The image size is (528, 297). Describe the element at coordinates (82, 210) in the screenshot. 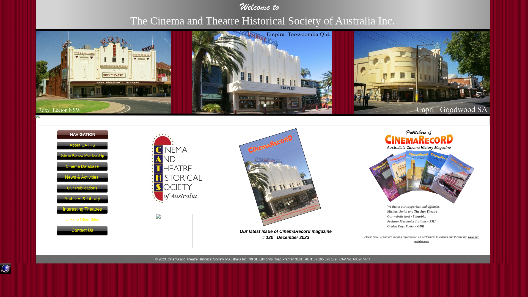

I see `Interesting Theatres` at that location.